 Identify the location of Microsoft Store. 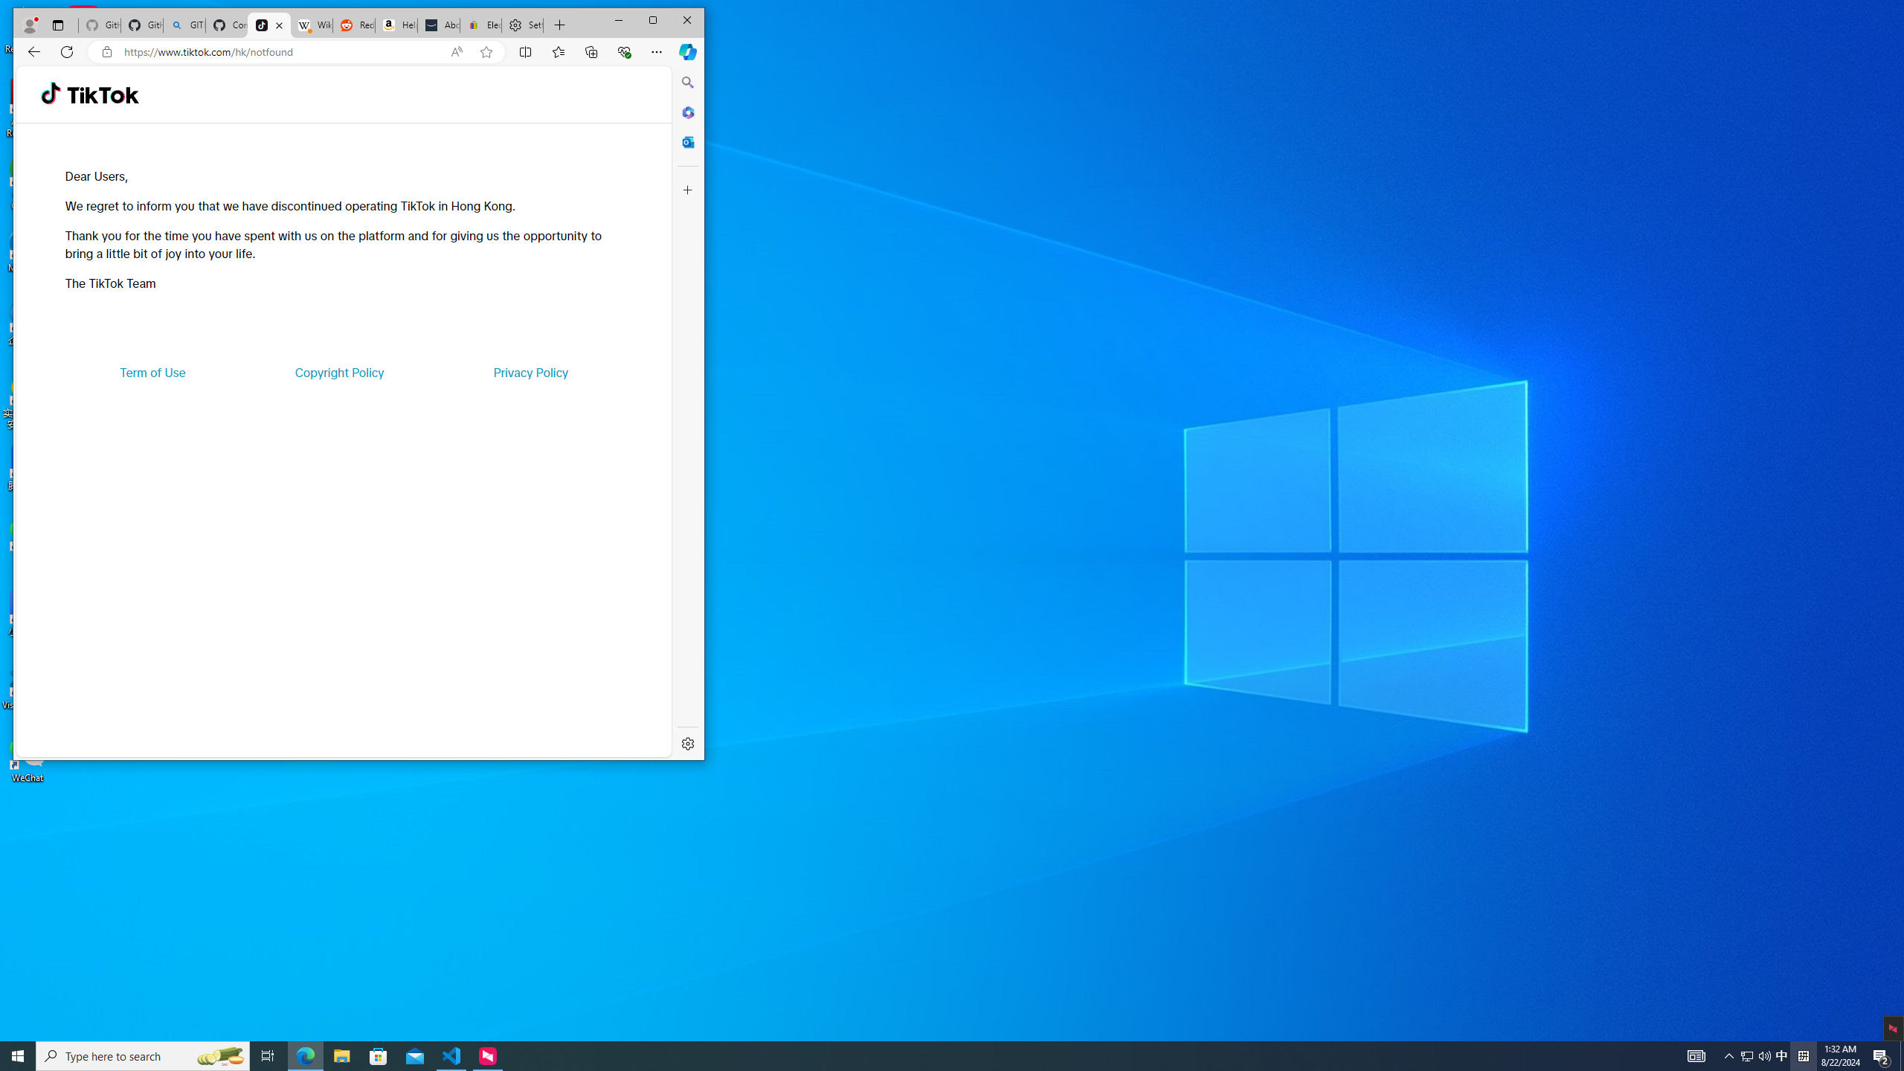
(379, 1056).